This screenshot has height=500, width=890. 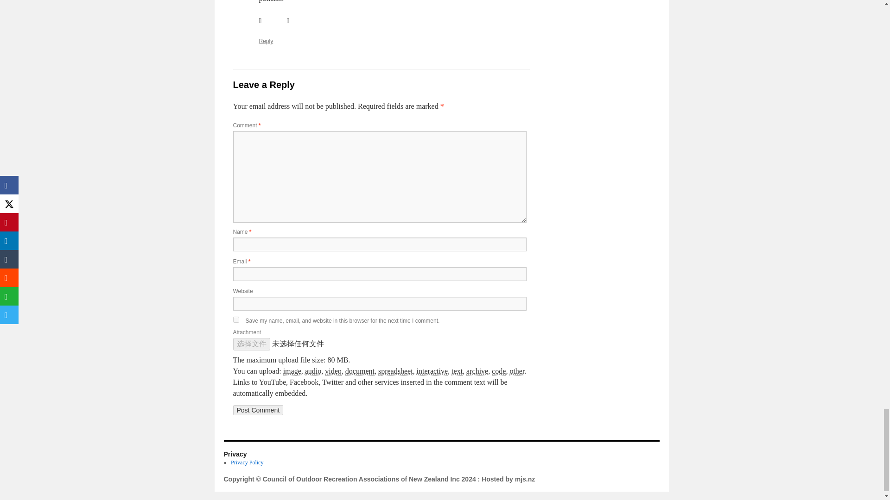 What do you see at coordinates (313, 371) in the screenshot?
I see `mp3, m4a, m4b, aac, ram, wav, ogg, oga, flac, wma, mka` at bounding box center [313, 371].